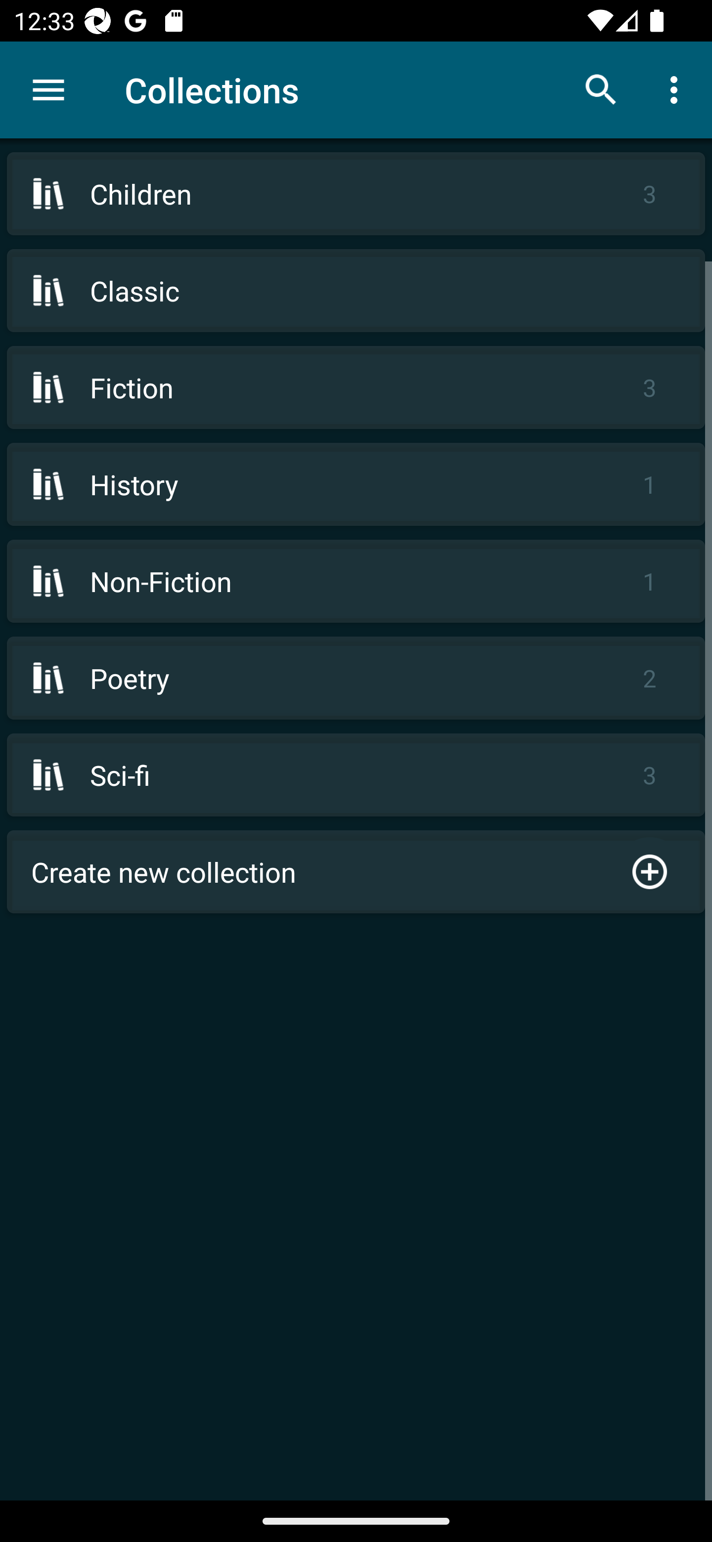 The image size is (712, 1542). I want to click on More options, so click(677, 89).